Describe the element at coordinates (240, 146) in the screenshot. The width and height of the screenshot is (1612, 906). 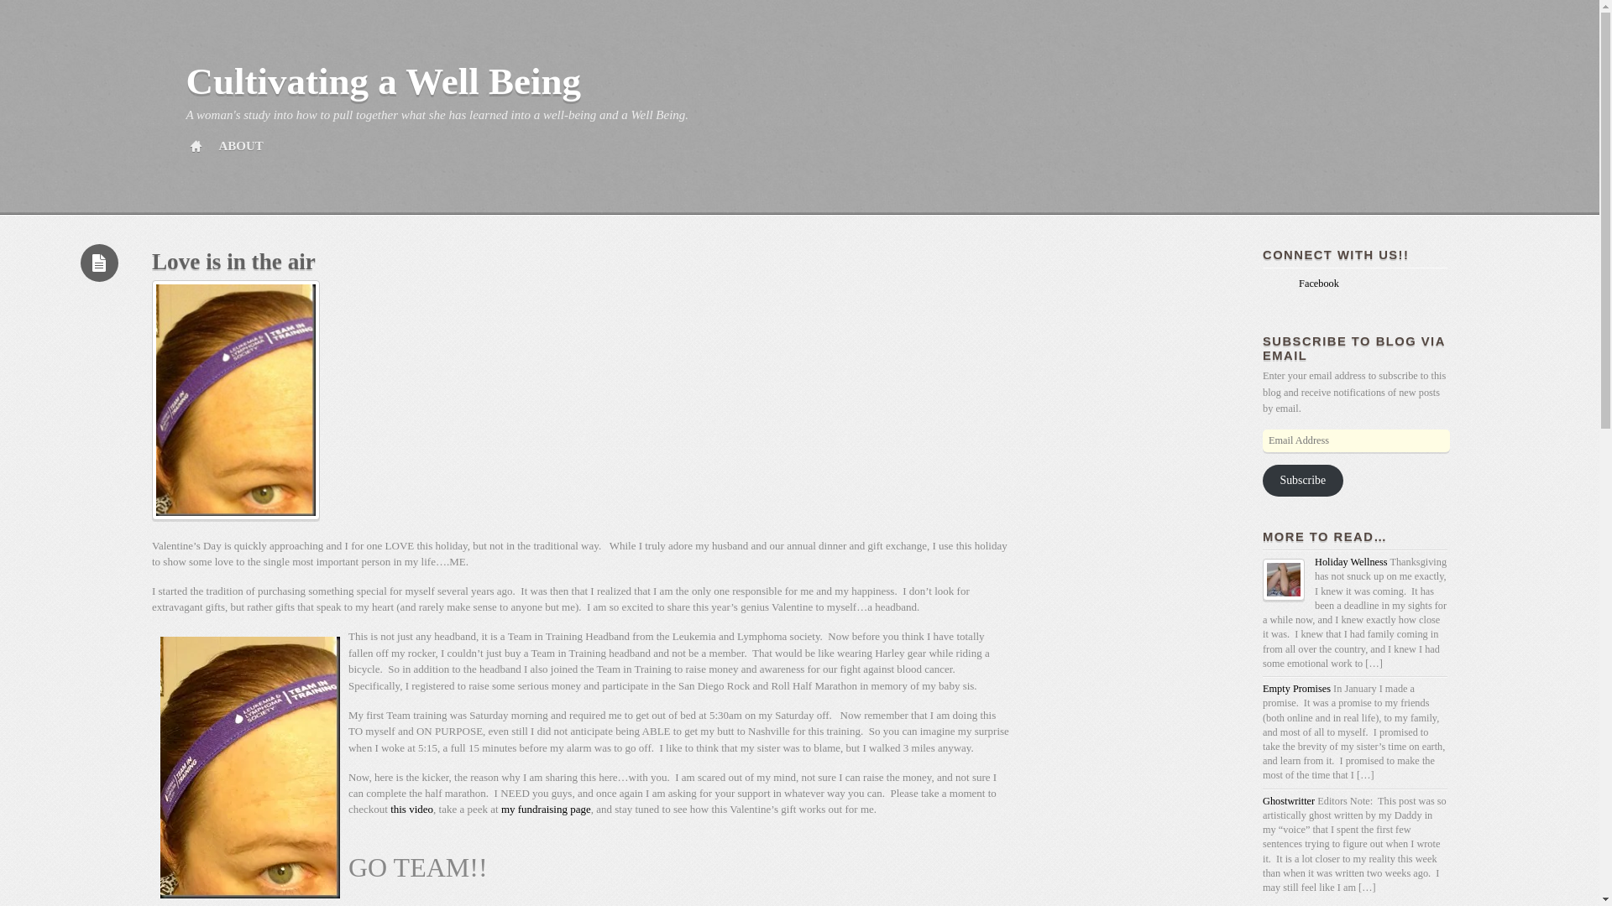
I see `ABOUT` at that location.